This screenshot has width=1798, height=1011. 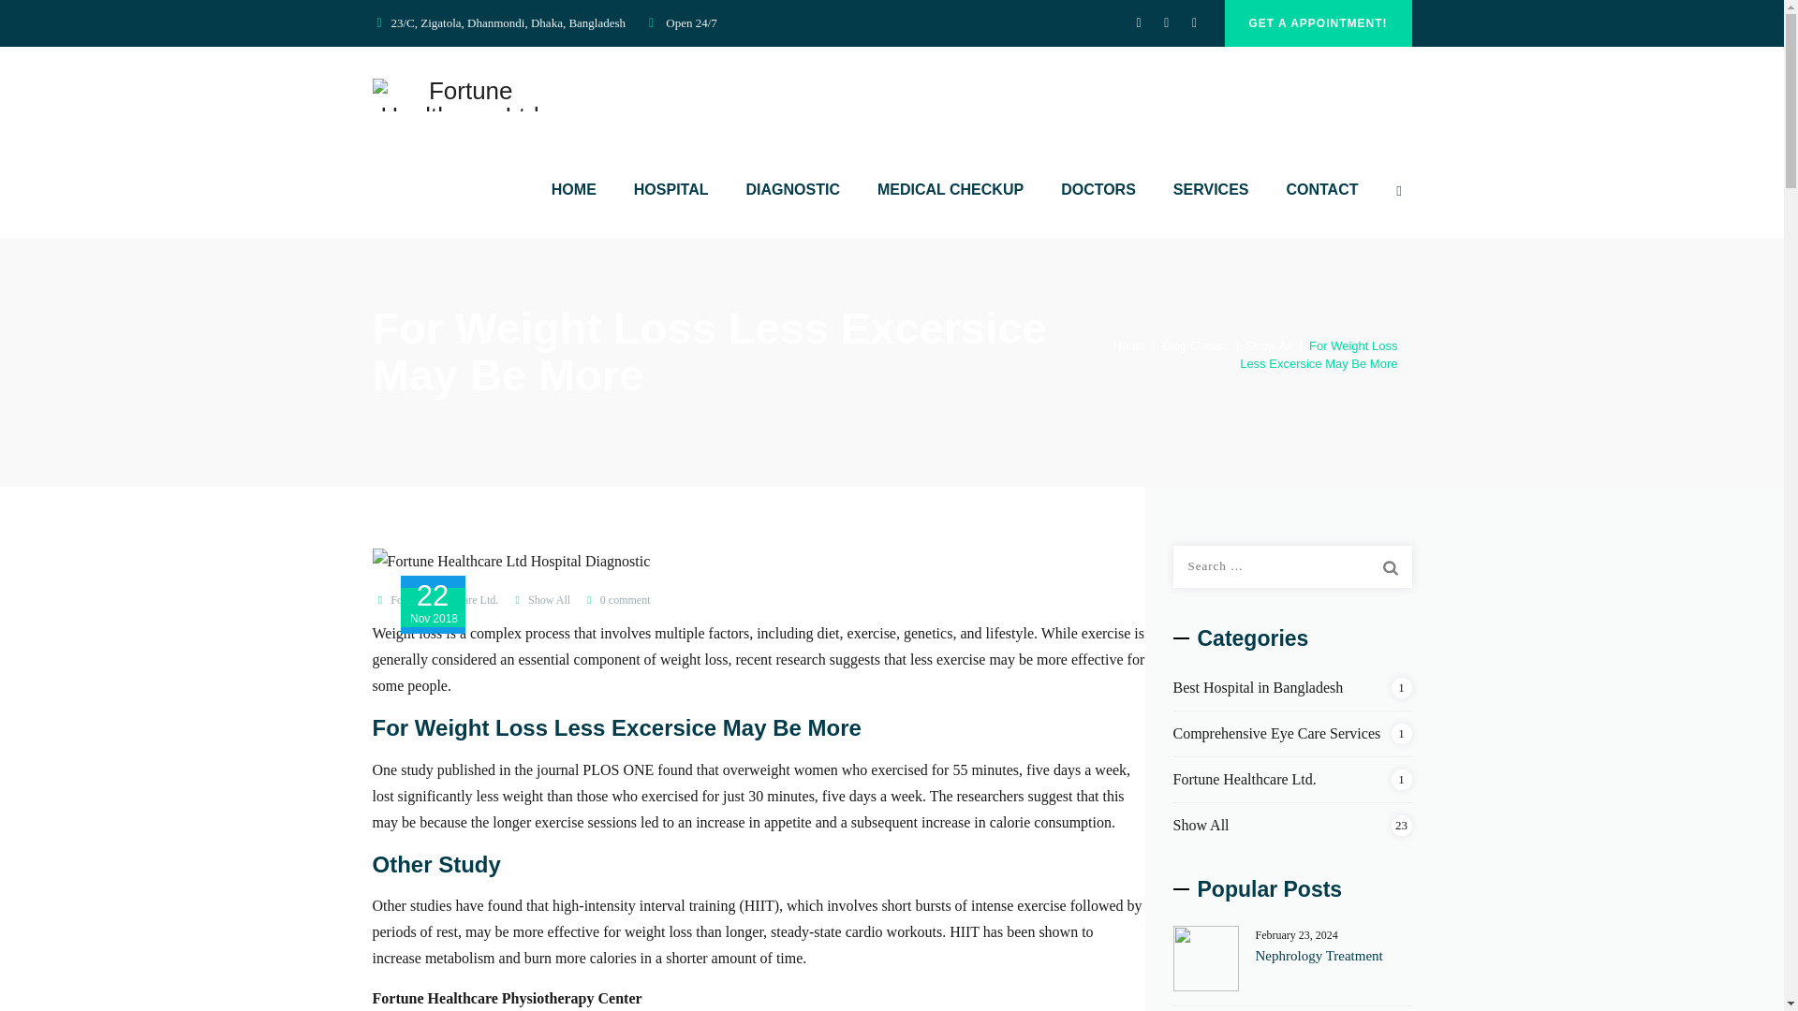 I want to click on Go to the Show All Category archives., so click(x=1269, y=344).